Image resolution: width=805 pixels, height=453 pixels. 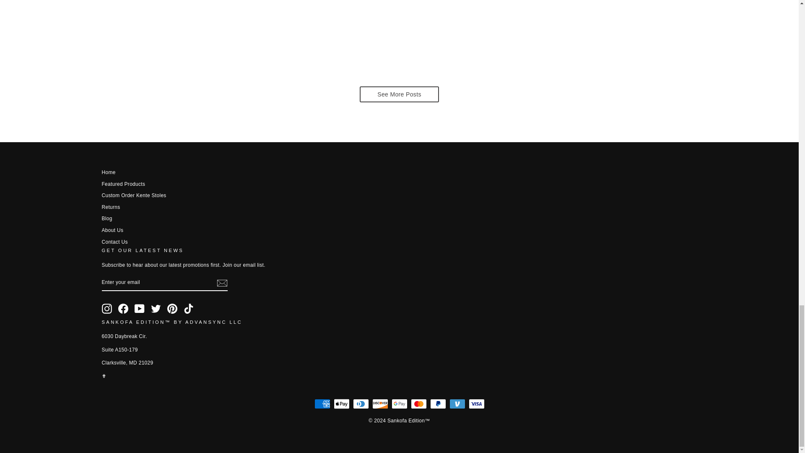 What do you see at coordinates (399, 404) in the screenshot?
I see `Google Pay` at bounding box center [399, 404].